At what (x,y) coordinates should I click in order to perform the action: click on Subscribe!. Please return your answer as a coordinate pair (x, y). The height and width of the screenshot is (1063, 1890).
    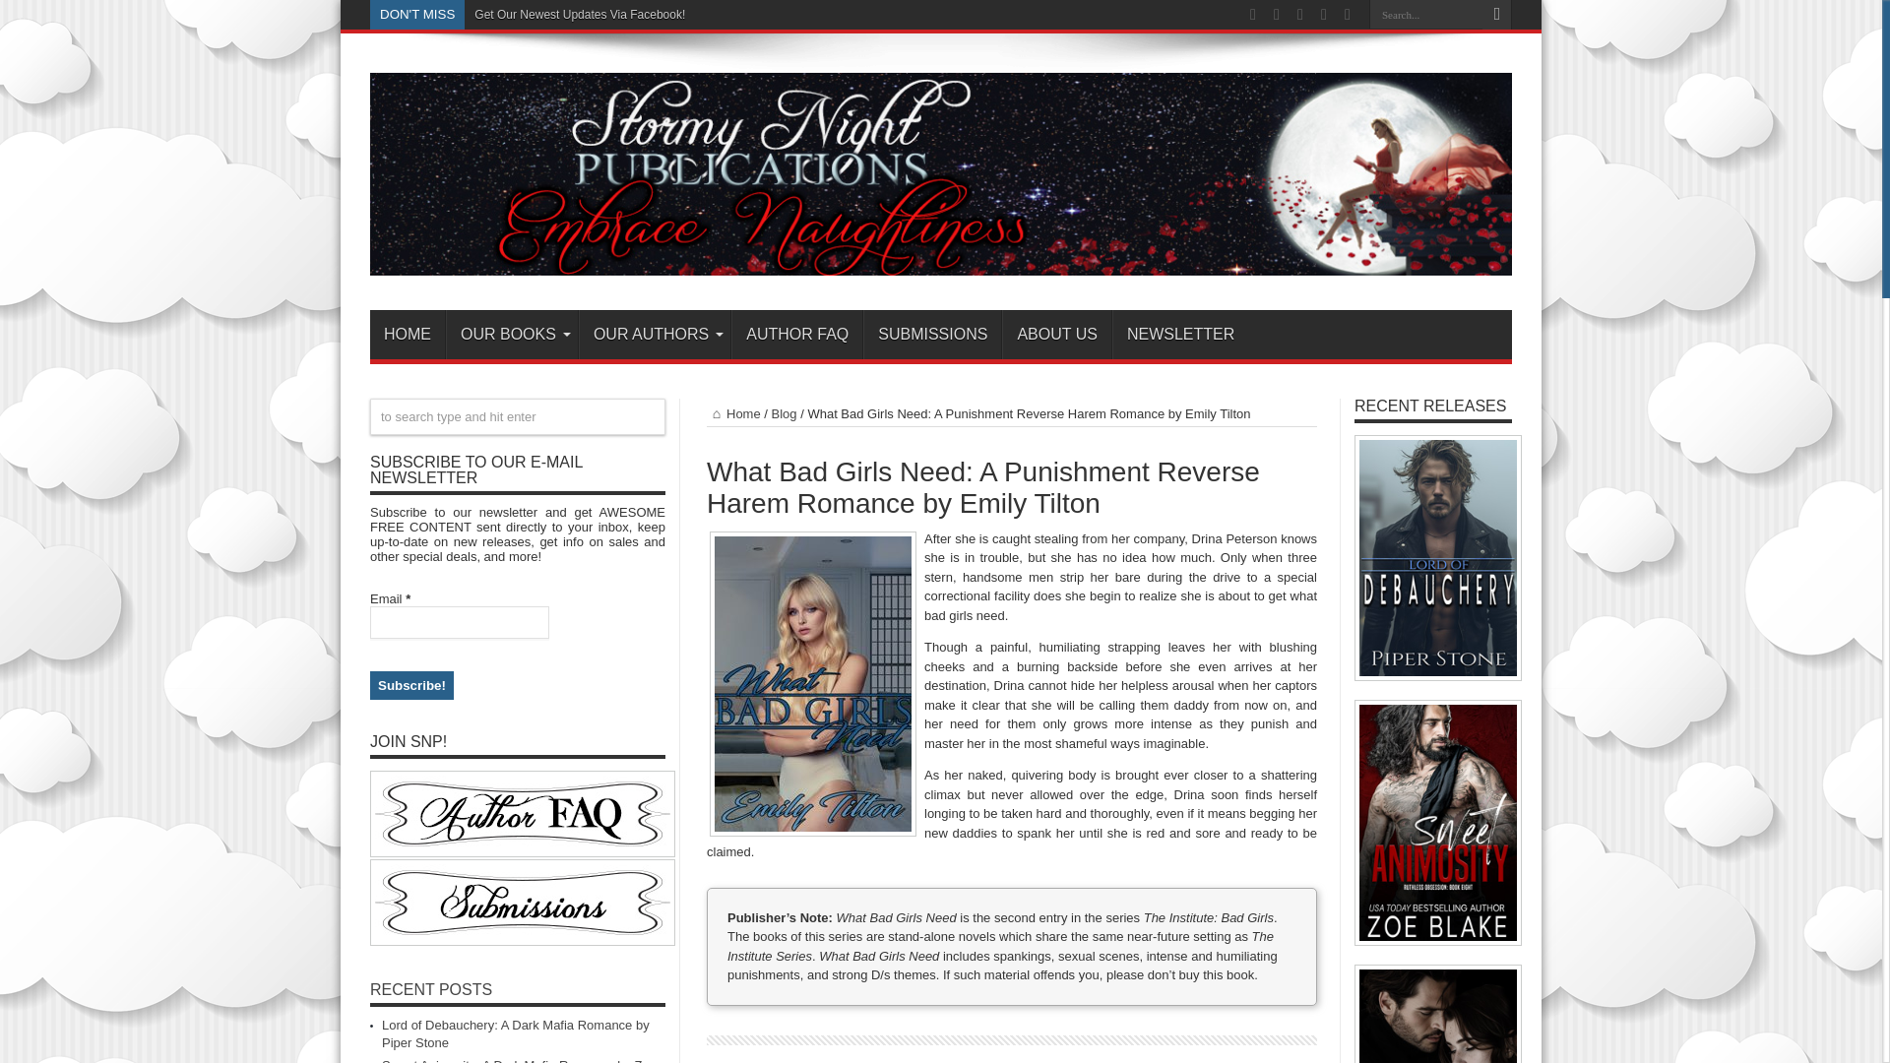
    Looking at the image, I should click on (411, 685).